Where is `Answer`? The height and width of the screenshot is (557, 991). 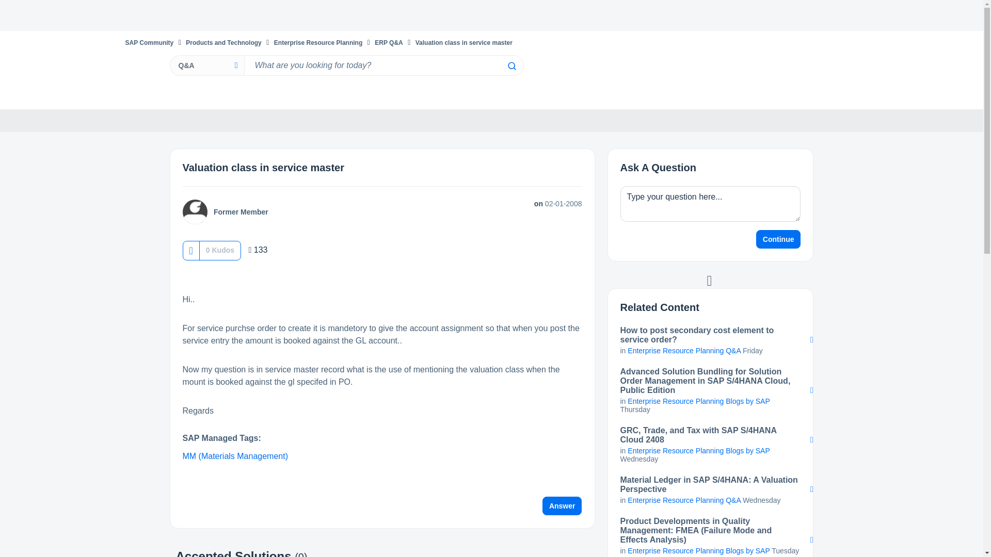
Answer is located at coordinates (562, 506).